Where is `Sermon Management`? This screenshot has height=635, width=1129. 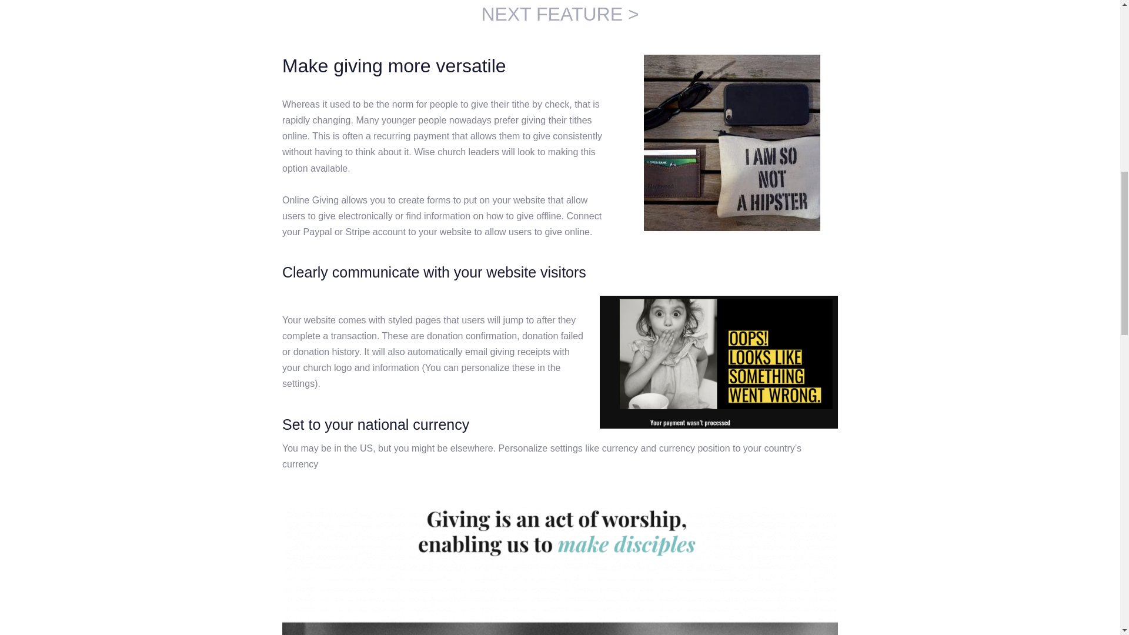 Sermon Management is located at coordinates (560, 14).